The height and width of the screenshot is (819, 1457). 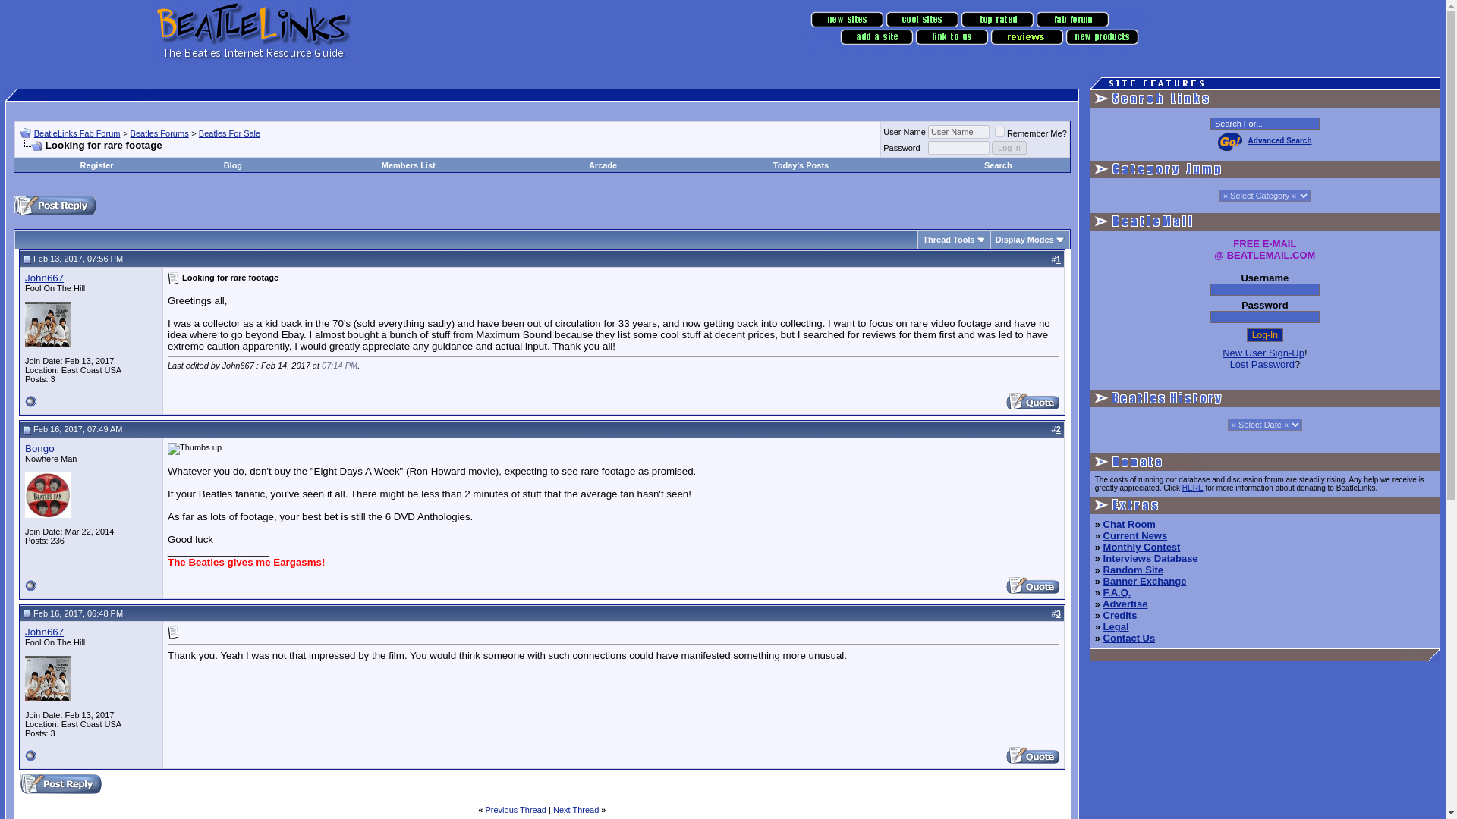 I want to click on BeatleLinks Fab Forum, so click(x=77, y=133).